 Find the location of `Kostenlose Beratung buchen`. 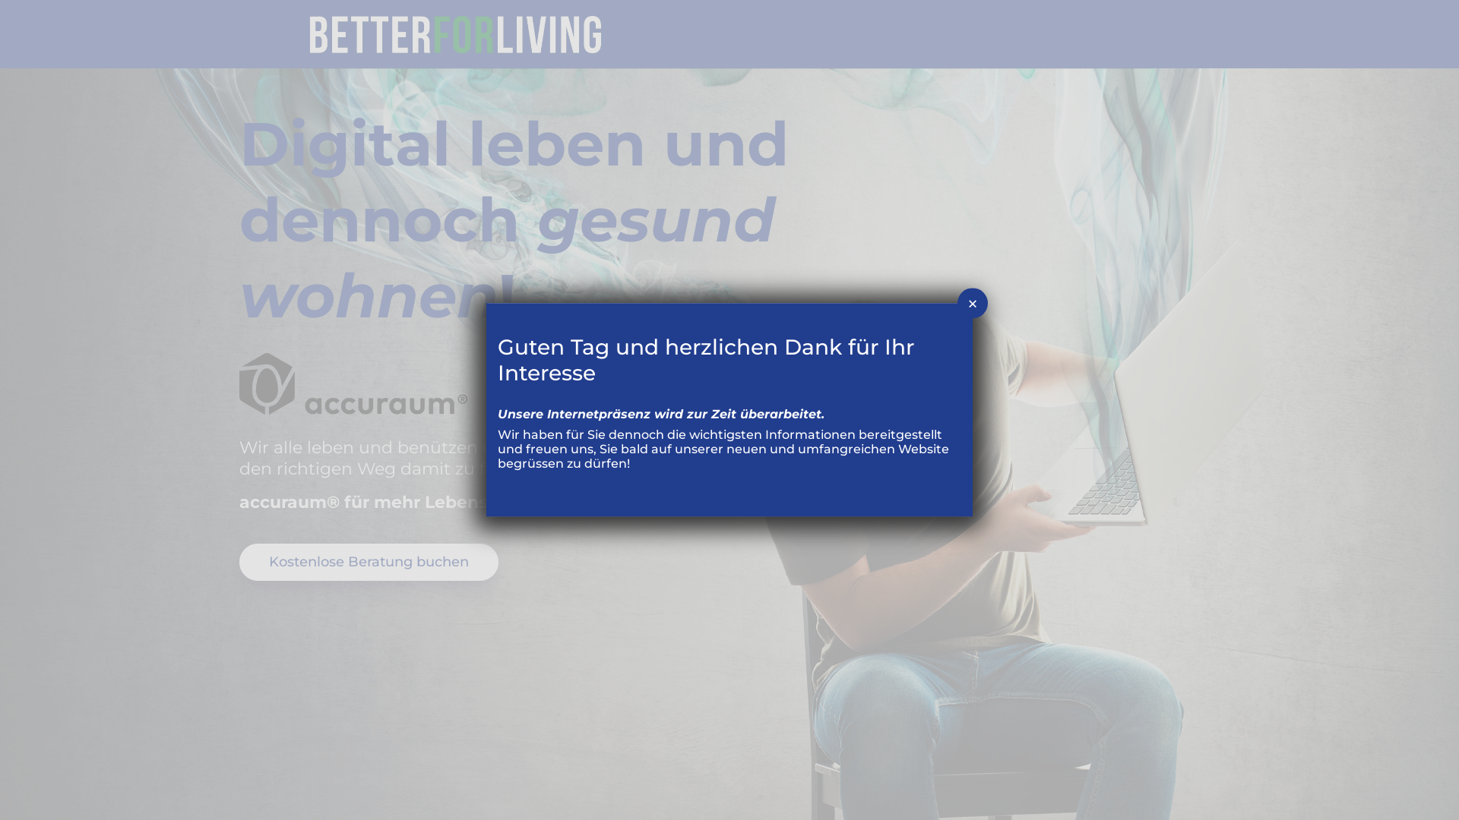

Kostenlose Beratung buchen is located at coordinates (369, 562).